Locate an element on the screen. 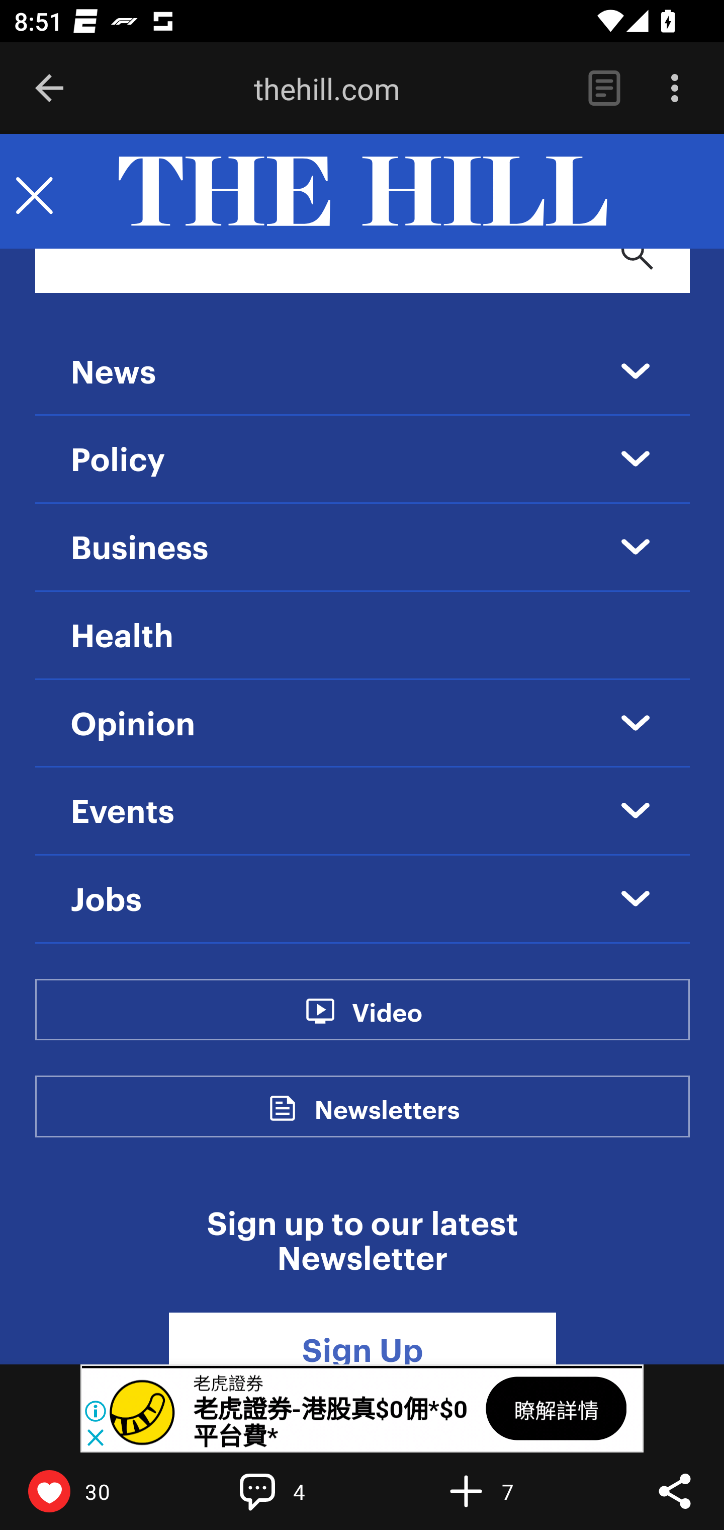  Write a comment… 4 is located at coordinates (300, 1491).